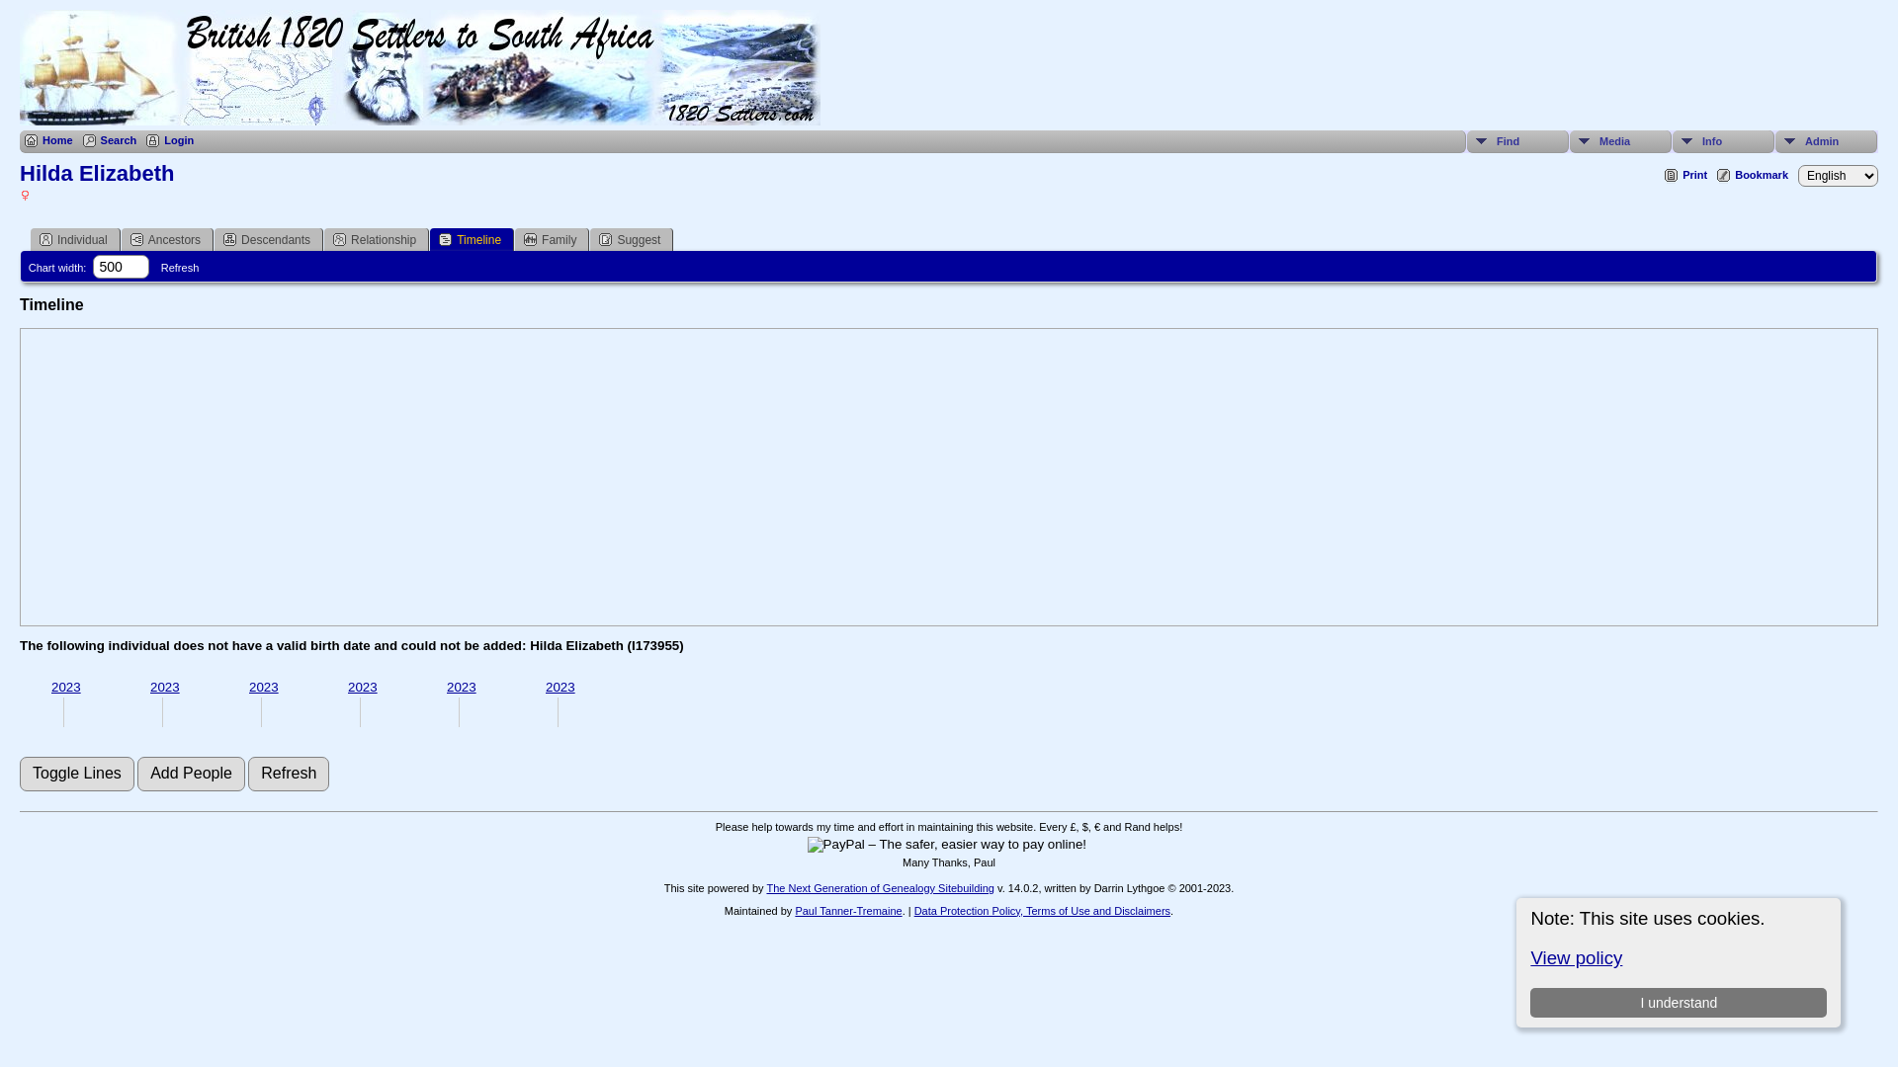  I want to click on 2023, so click(264, 688).